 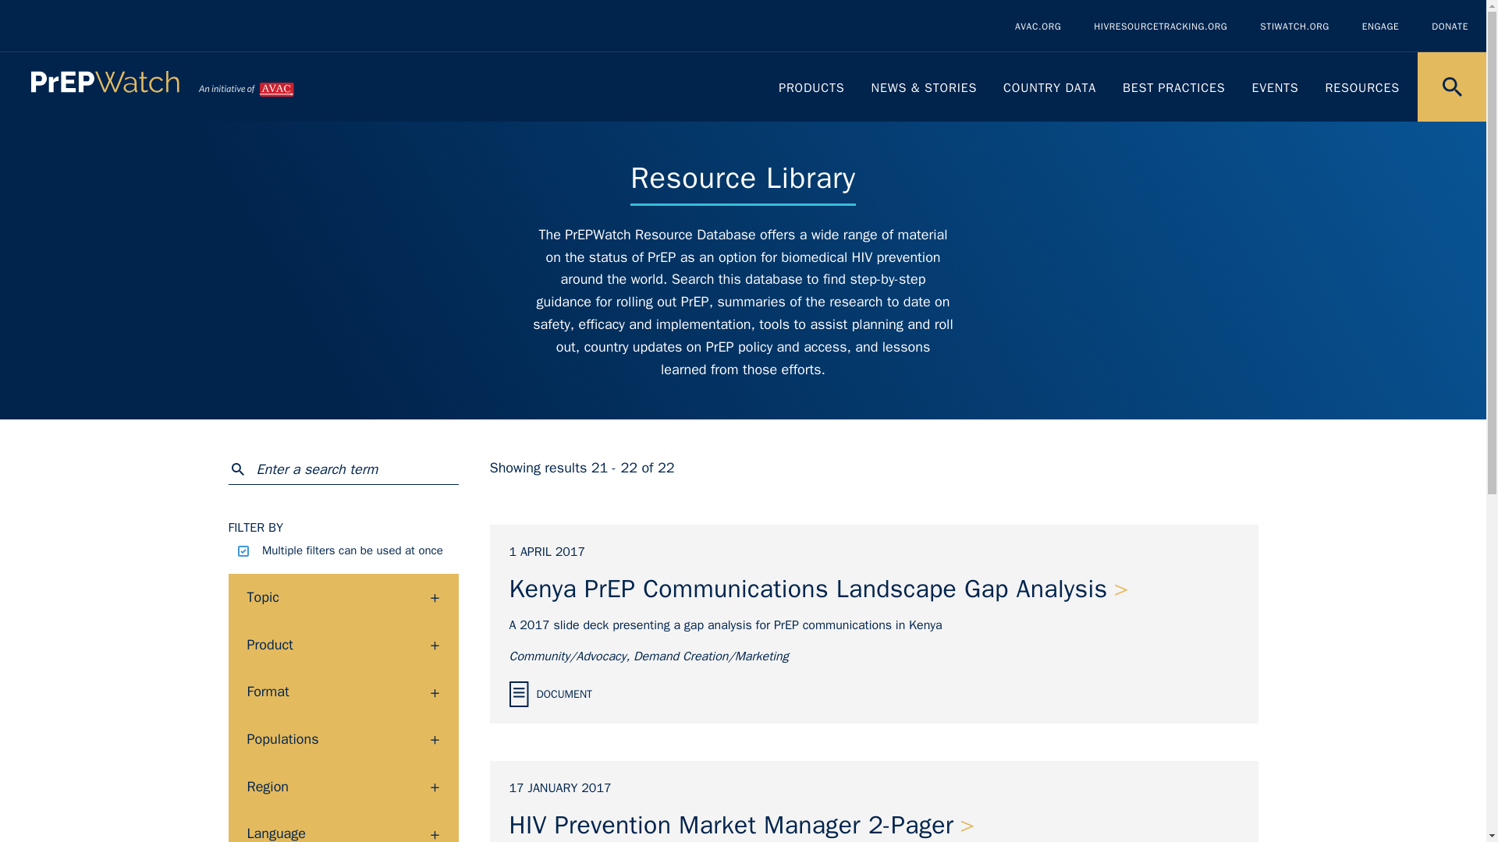 What do you see at coordinates (245, 87) in the screenshot?
I see `An Initiative of AVAC` at bounding box center [245, 87].